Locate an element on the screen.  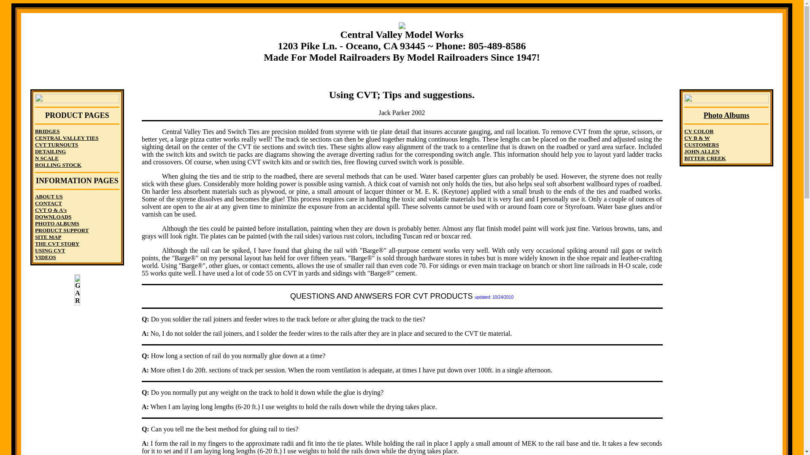
SITE MAP is located at coordinates (48, 237).